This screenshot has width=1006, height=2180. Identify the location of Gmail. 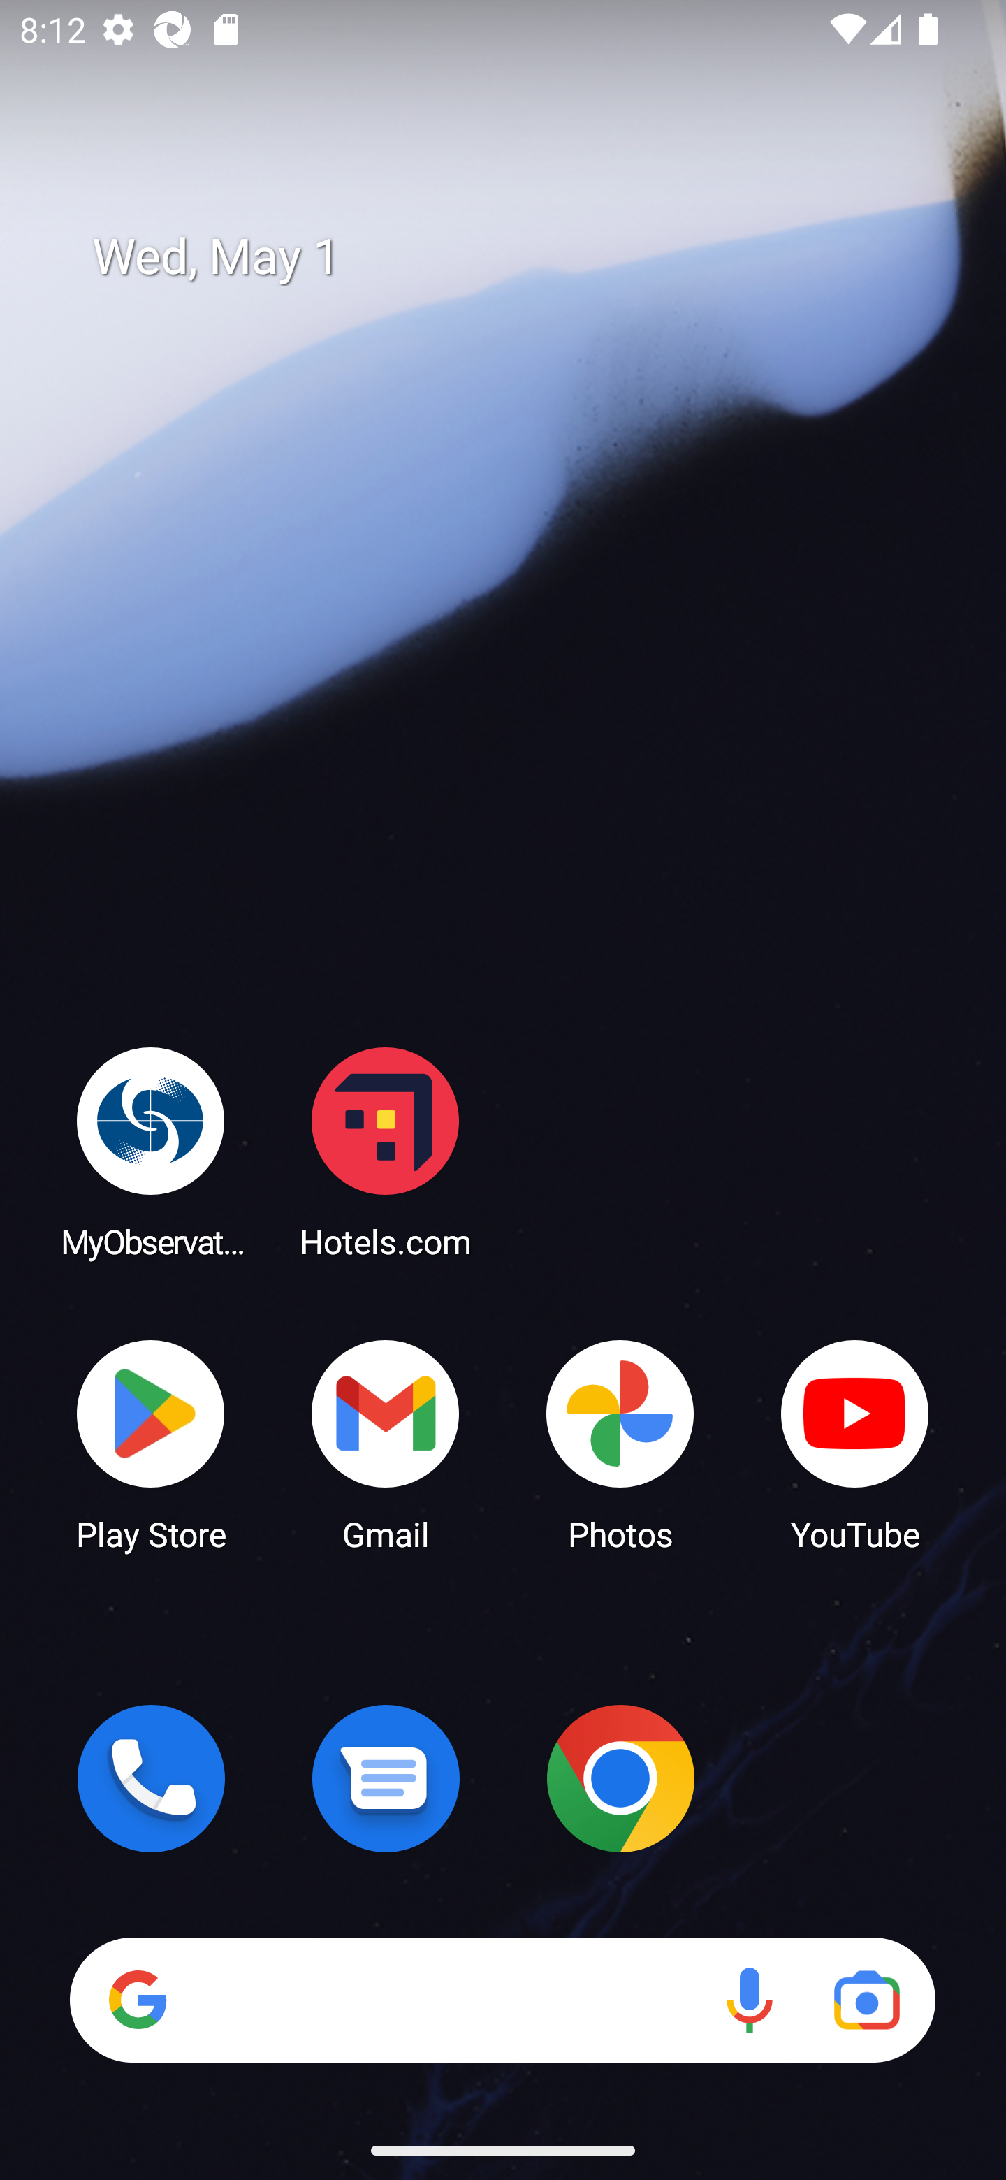
(386, 1444).